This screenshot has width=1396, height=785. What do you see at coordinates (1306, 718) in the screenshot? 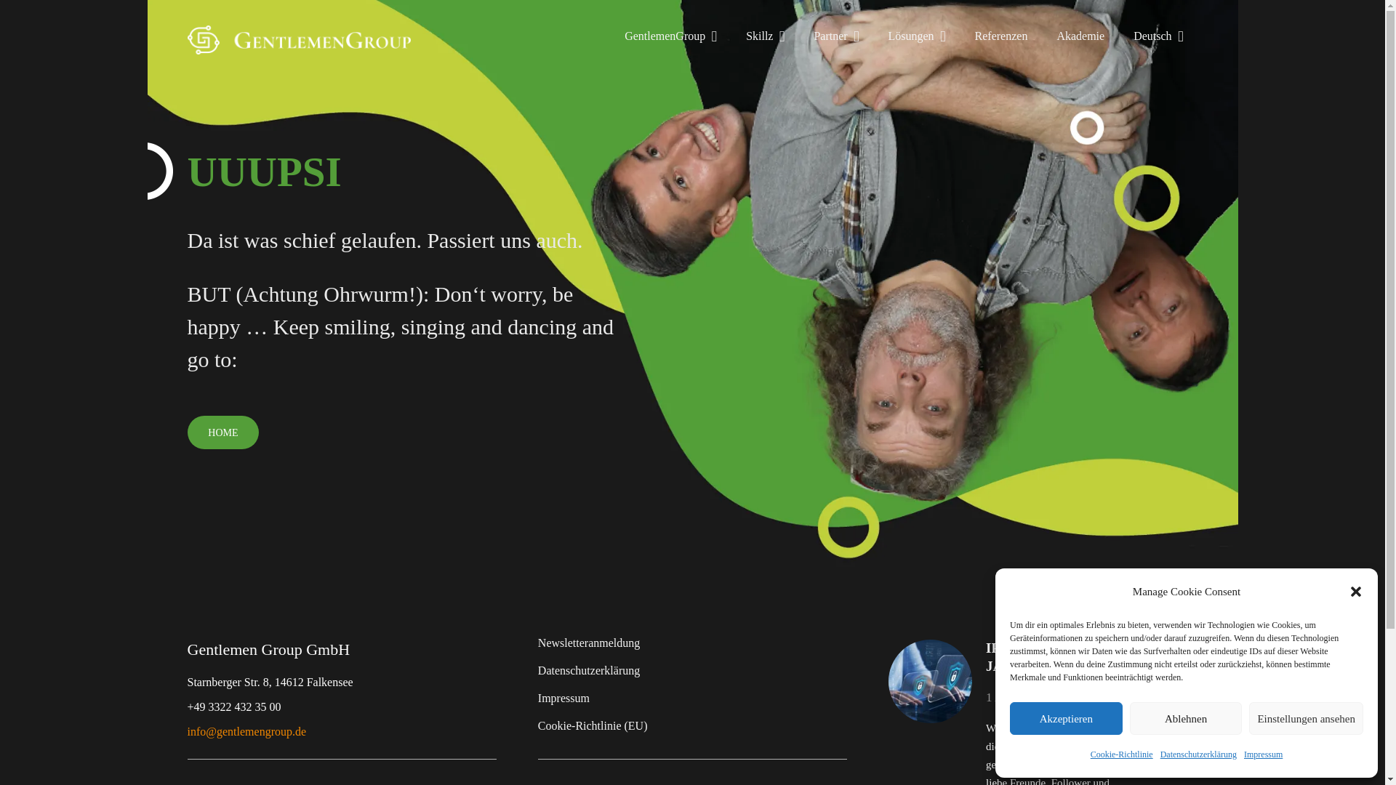
I see `Einstellungen ansehen` at bounding box center [1306, 718].